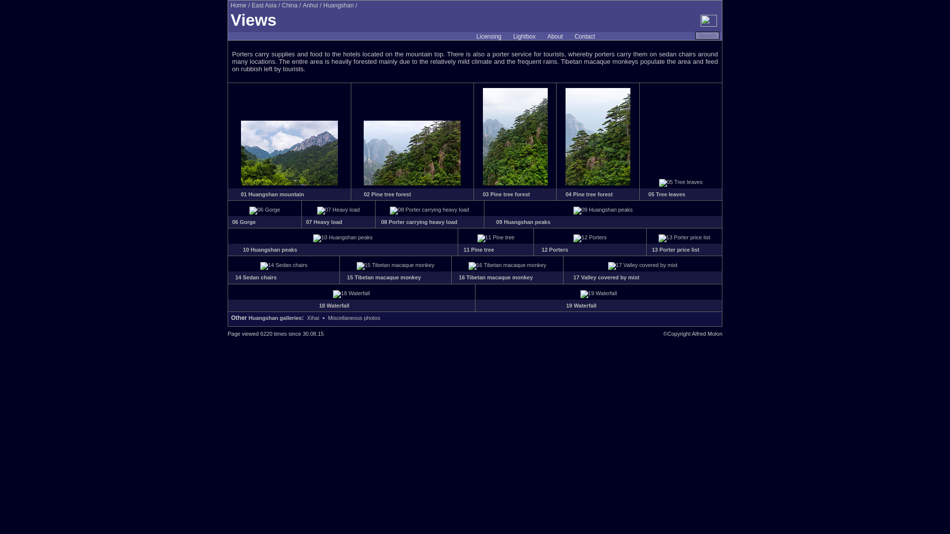  What do you see at coordinates (681, 181) in the screenshot?
I see `Image CH72061 - click to enlarge` at bounding box center [681, 181].